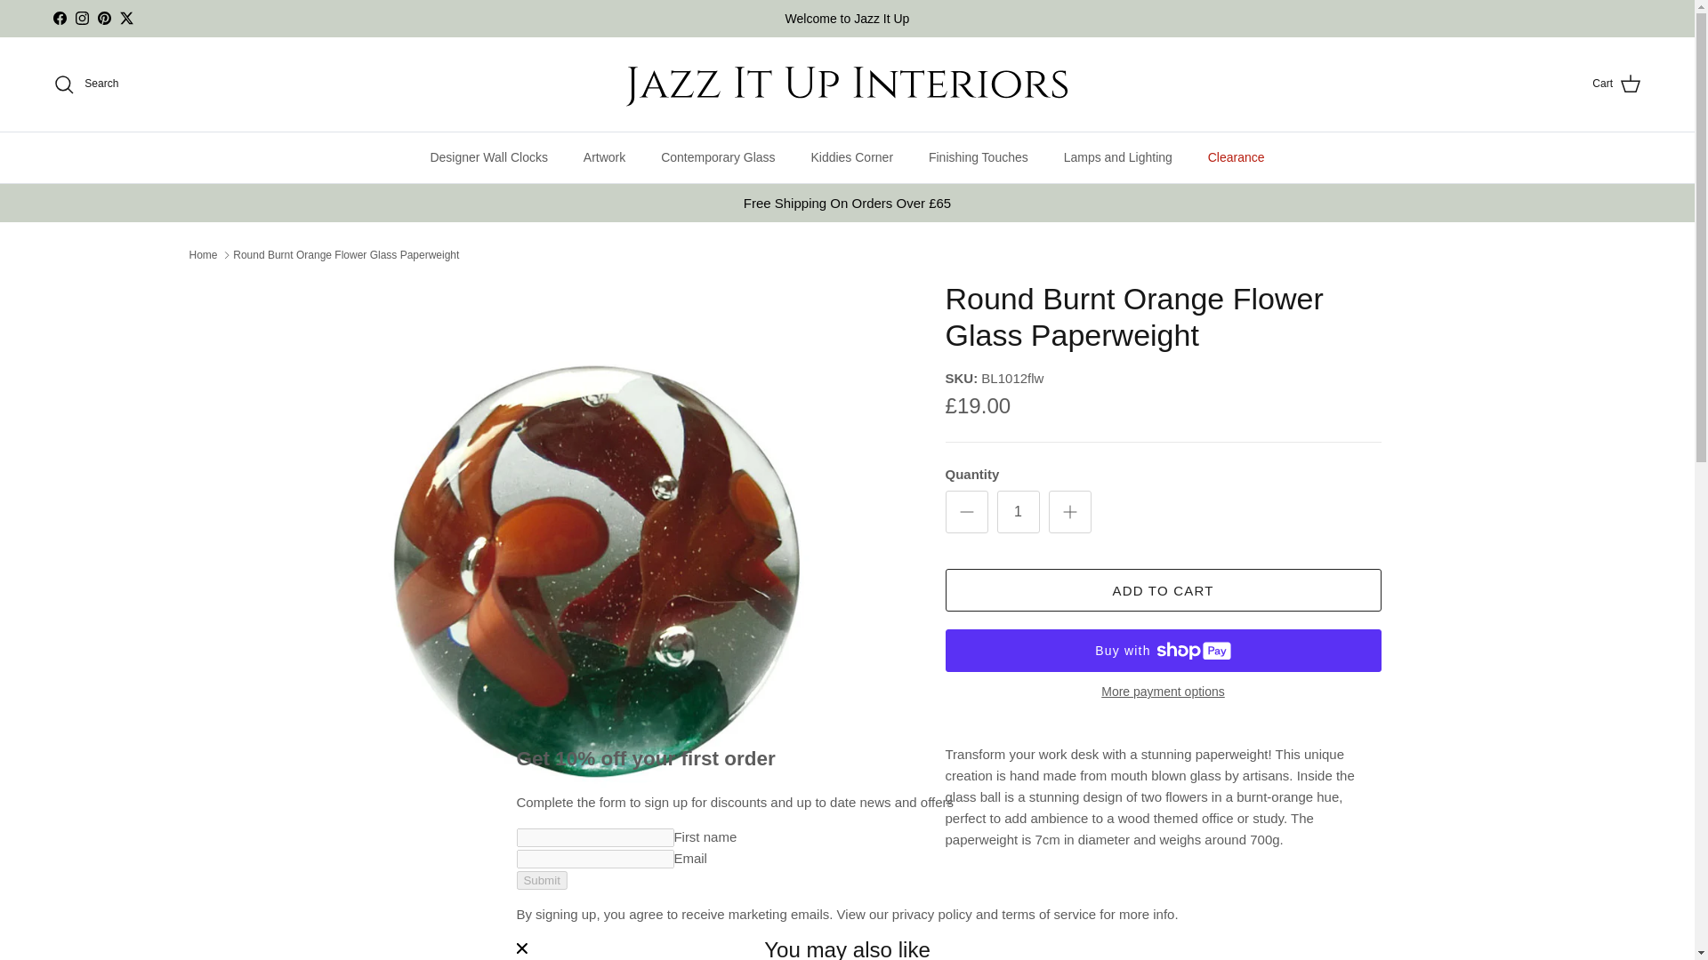 This screenshot has height=960, width=1708. I want to click on Pinterest, so click(103, 18).